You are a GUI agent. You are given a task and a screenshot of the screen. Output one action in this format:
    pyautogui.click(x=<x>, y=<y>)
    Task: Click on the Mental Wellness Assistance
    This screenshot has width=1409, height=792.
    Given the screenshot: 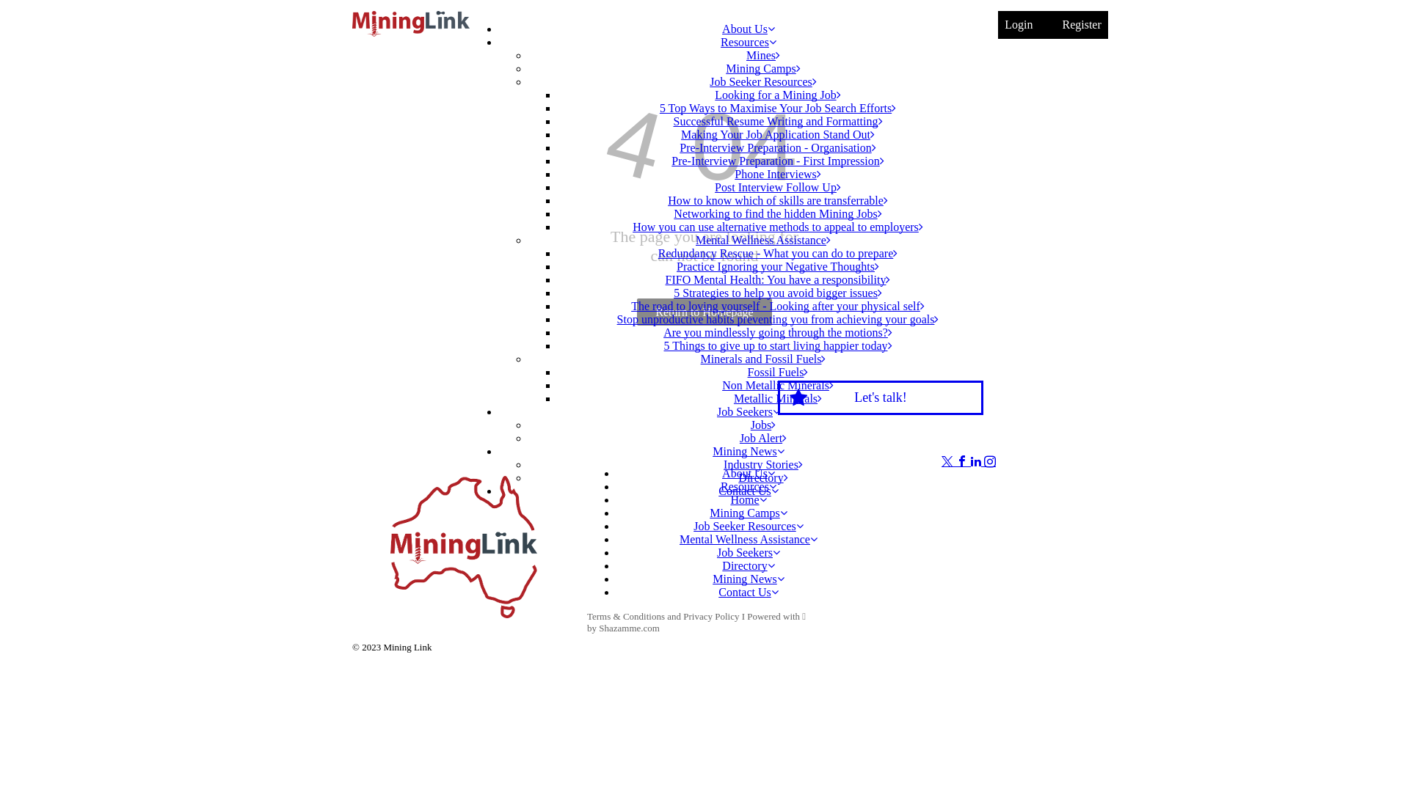 What is the action you would take?
    pyautogui.click(x=763, y=241)
    